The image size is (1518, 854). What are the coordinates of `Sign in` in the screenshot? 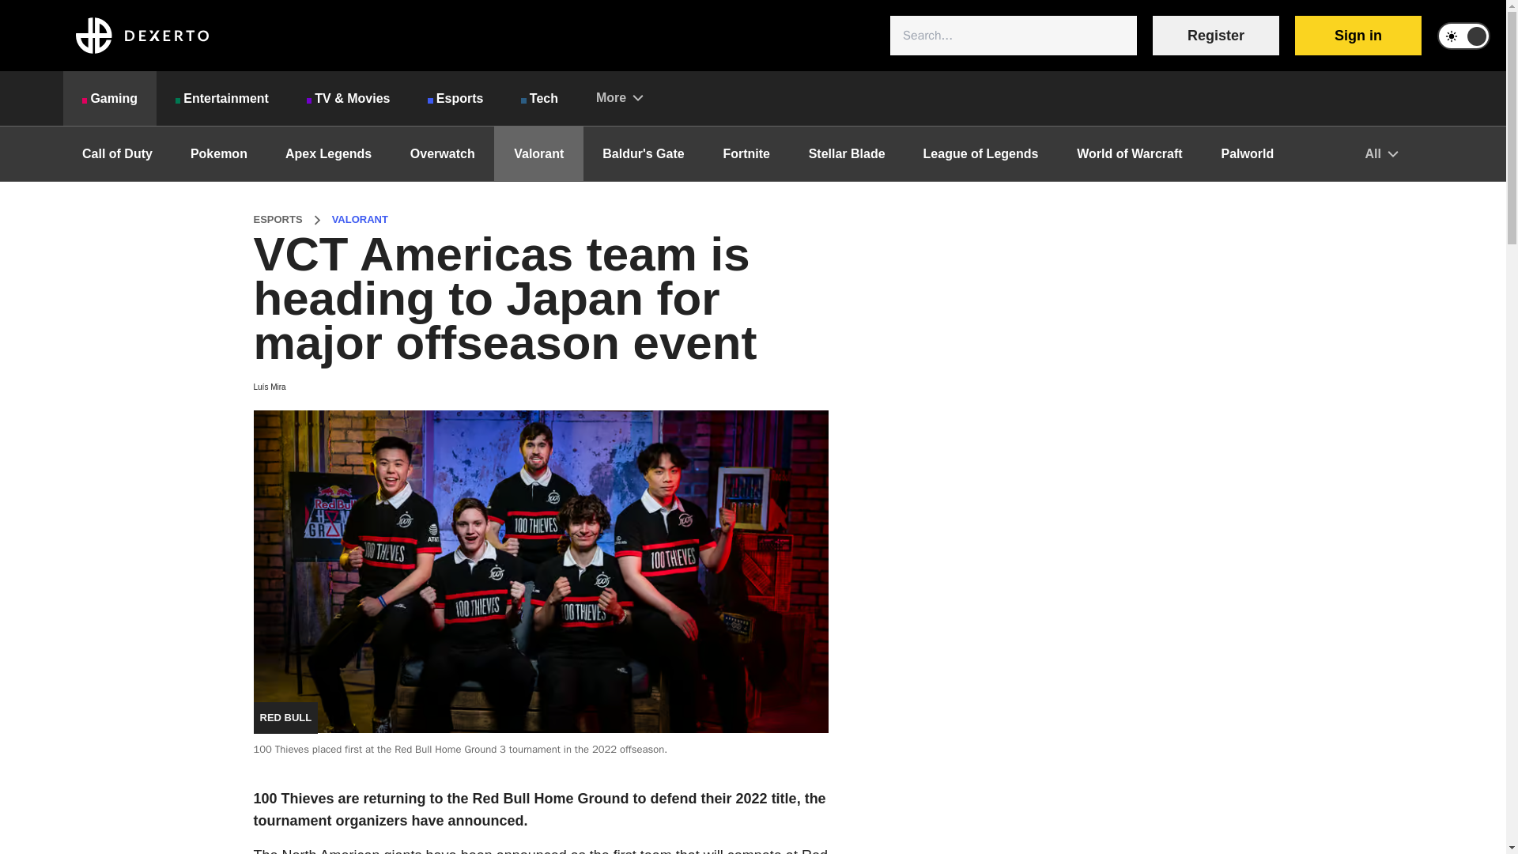 It's located at (1358, 36).